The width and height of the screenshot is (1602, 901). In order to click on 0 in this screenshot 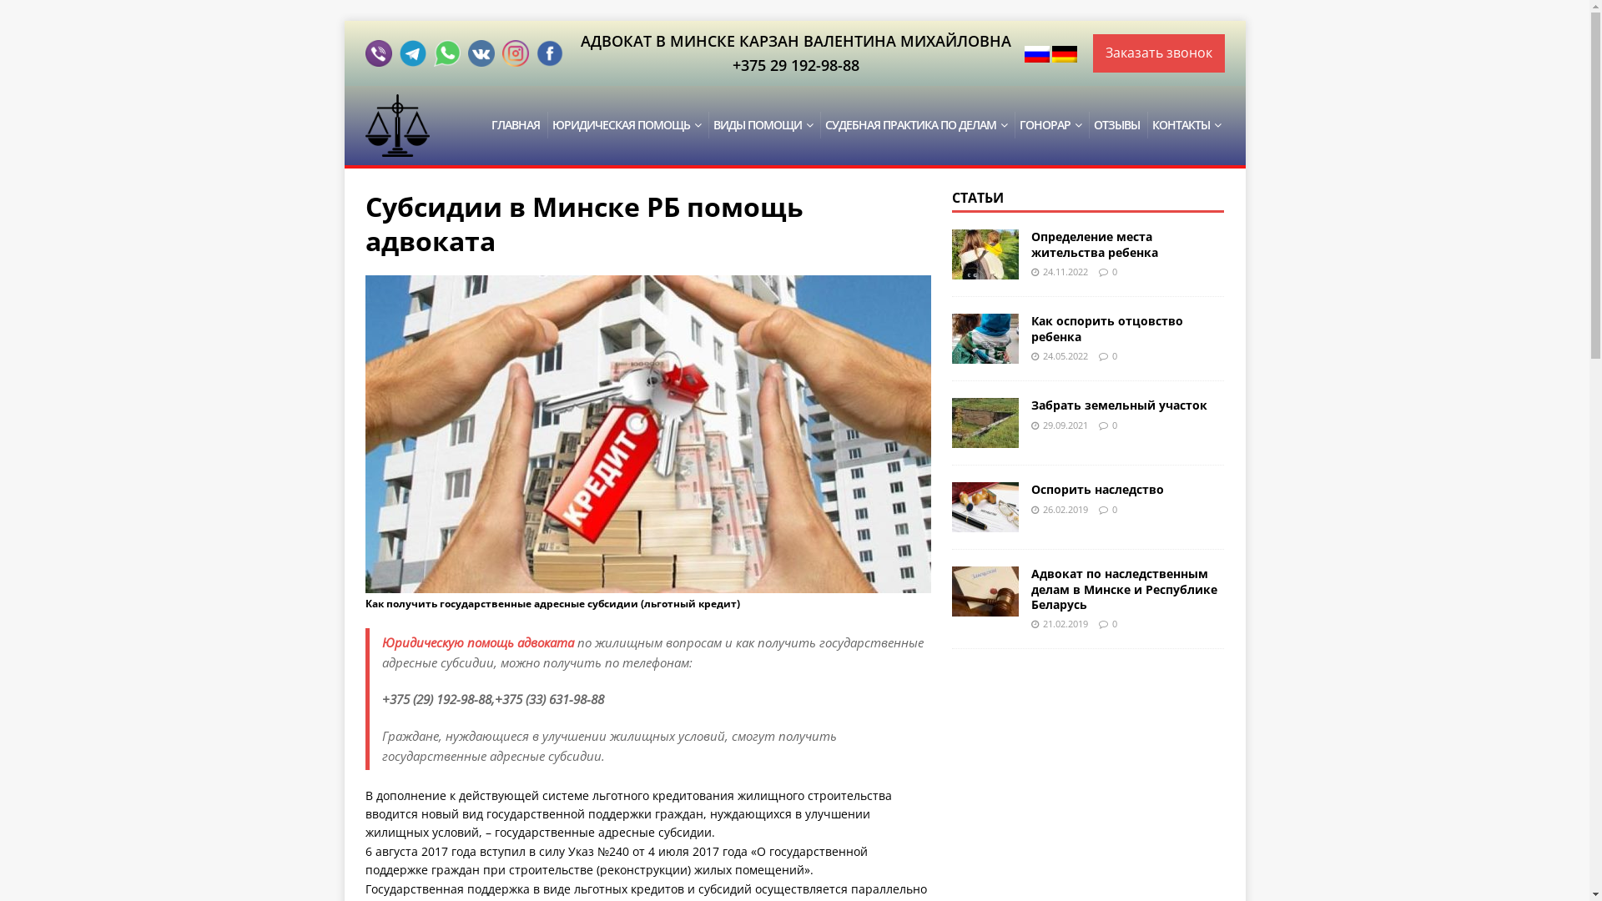, I will do `click(1115, 272)`.